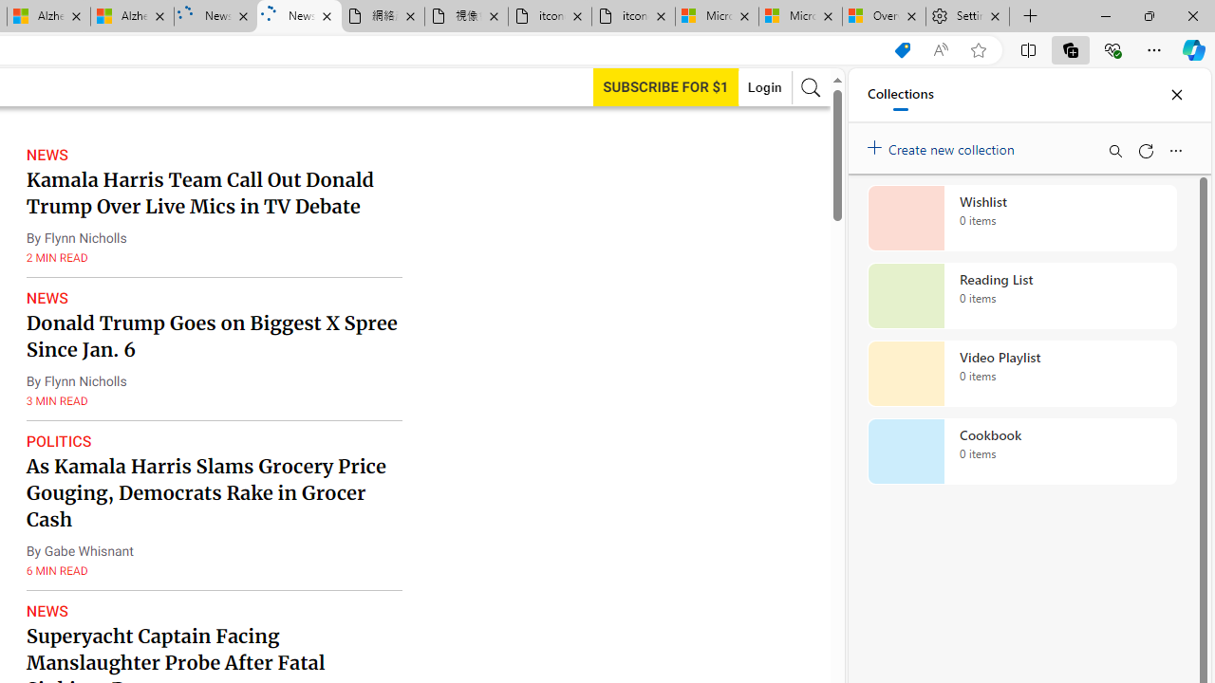 This screenshot has height=683, width=1215. Describe the element at coordinates (764, 87) in the screenshot. I see `Login` at that location.